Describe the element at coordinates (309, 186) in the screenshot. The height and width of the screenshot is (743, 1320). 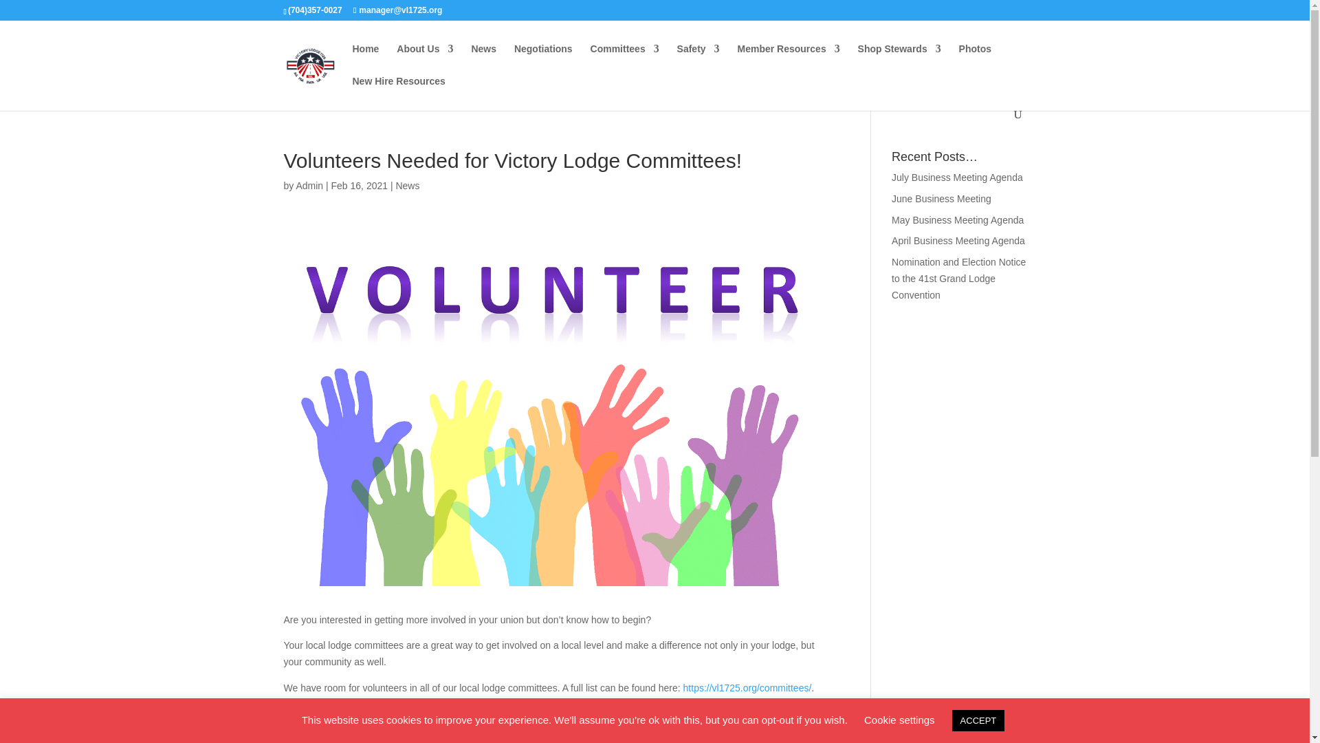
I see `Posts by Admin` at that location.